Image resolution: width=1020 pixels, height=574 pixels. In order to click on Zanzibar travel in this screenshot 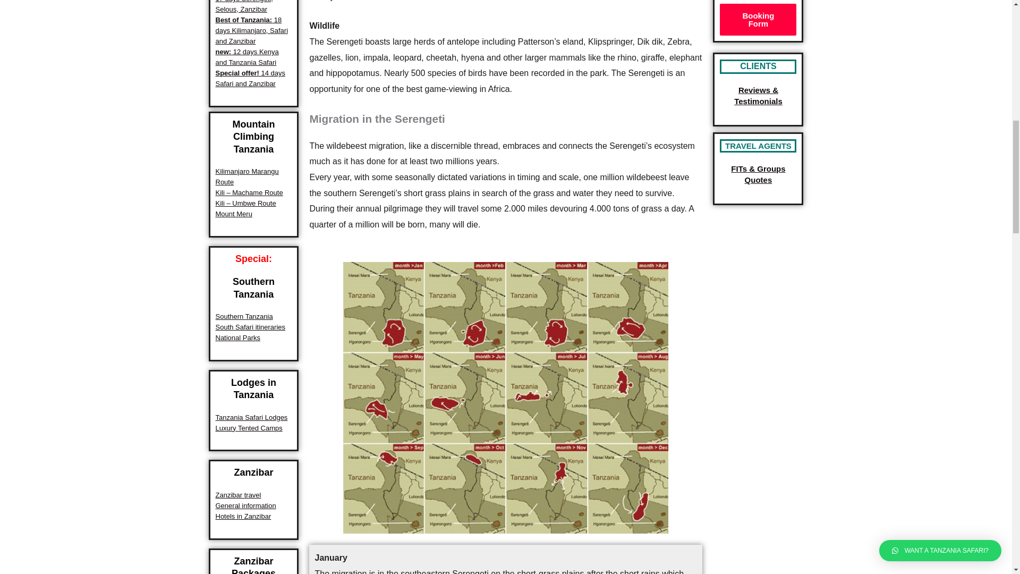, I will do `click(238, 495)`.